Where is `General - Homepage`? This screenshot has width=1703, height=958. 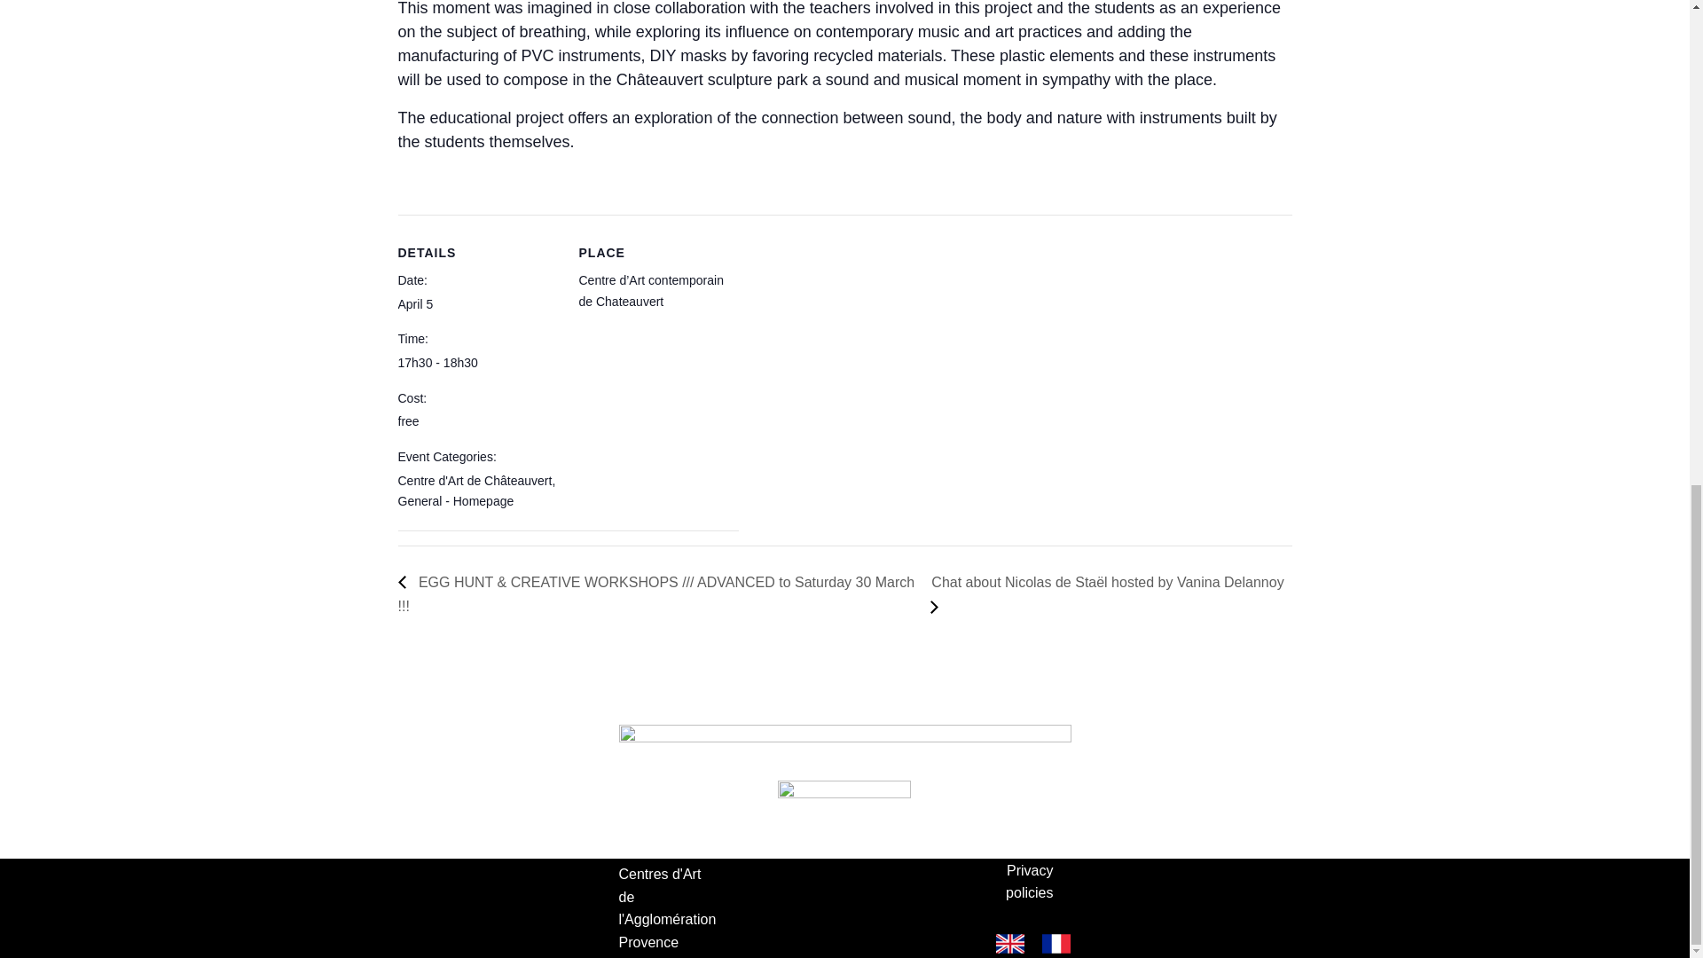 General - Homepage is located at coordinates (455, 501).